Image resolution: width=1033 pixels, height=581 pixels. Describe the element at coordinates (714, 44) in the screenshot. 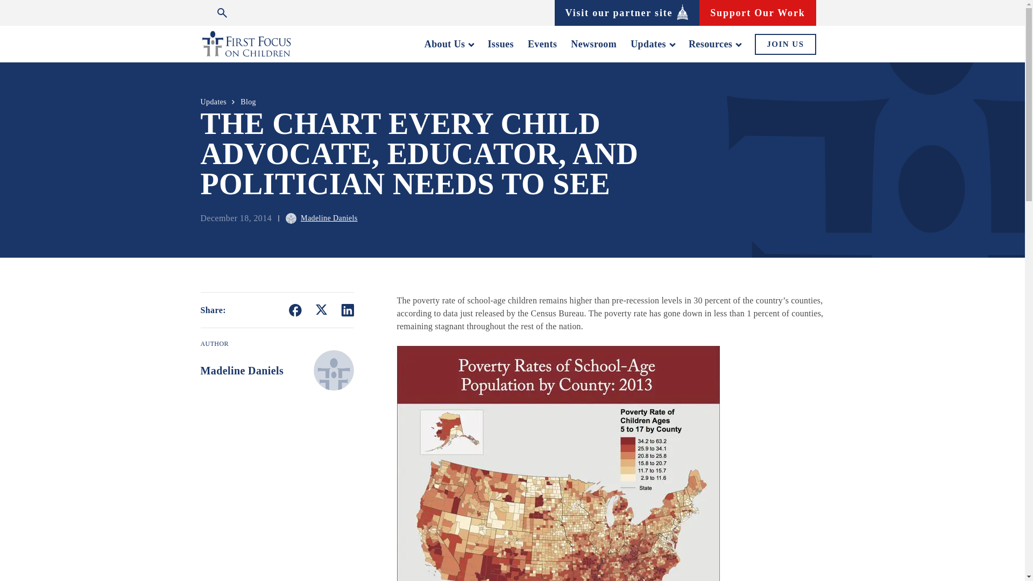

I see `Resources` at that location.